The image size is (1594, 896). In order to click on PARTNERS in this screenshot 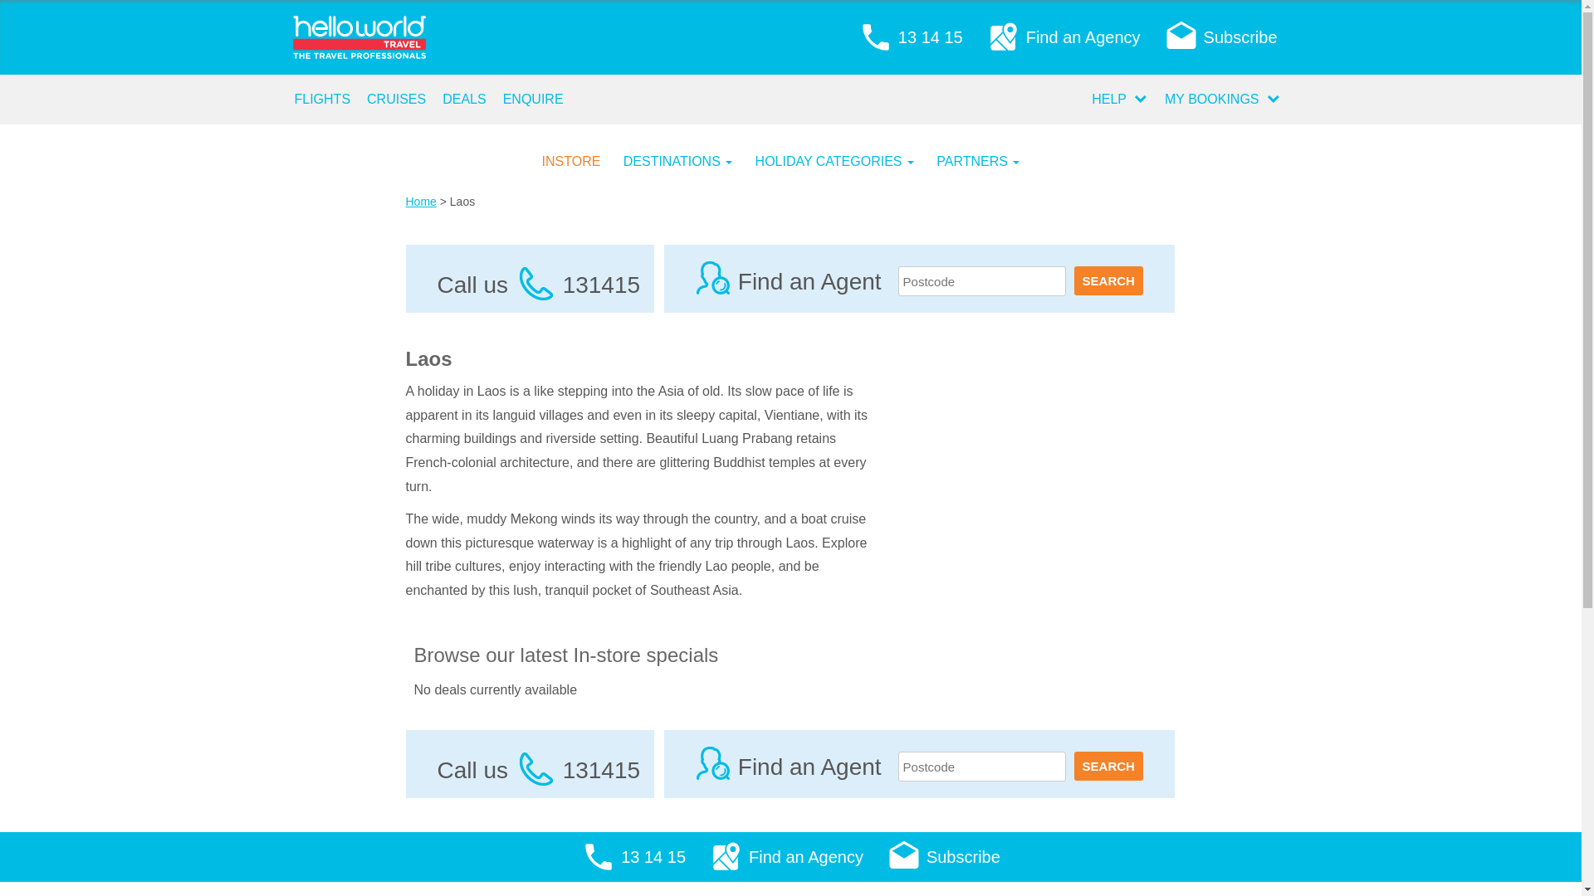, I will do `click(988, 156)`.